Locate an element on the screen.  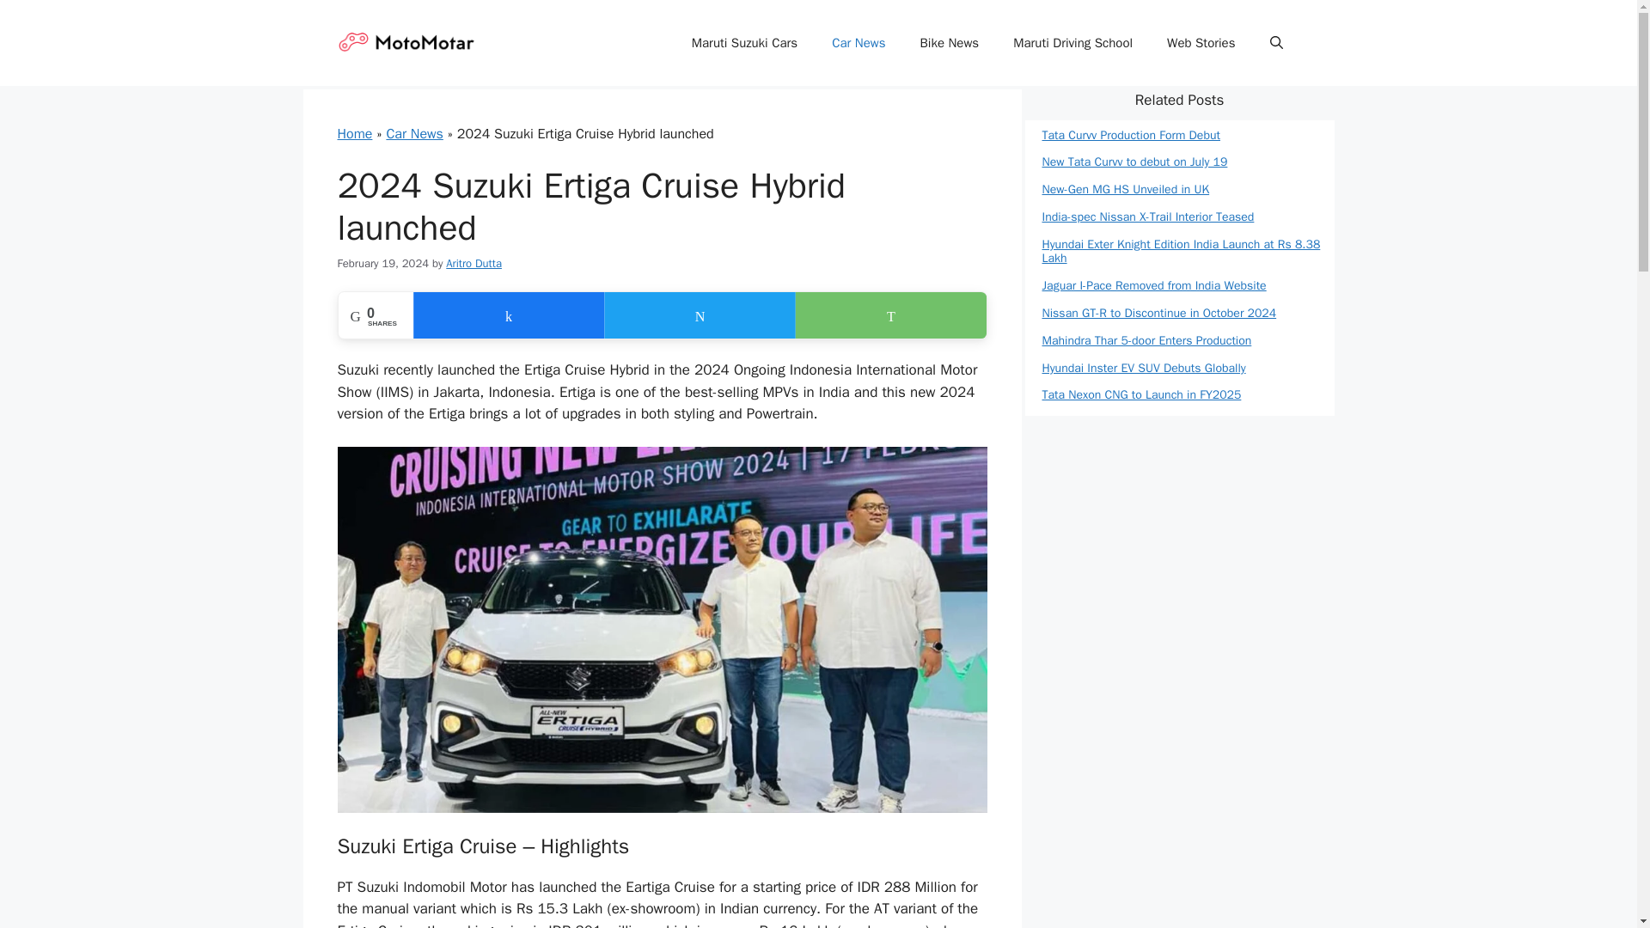
Maruti Suzuki Cars is located at coordinates (744, 43).